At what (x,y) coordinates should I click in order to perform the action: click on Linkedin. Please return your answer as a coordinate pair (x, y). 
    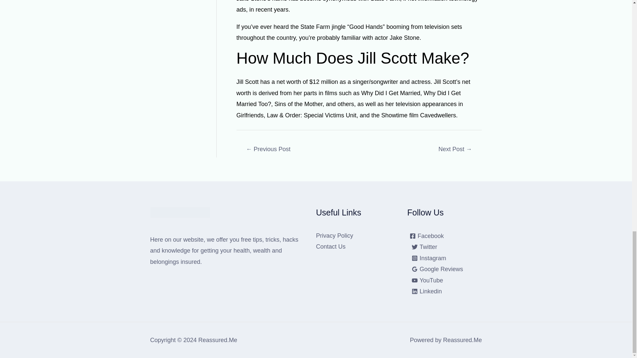
    Looking at the image, I should click on (427, 291).